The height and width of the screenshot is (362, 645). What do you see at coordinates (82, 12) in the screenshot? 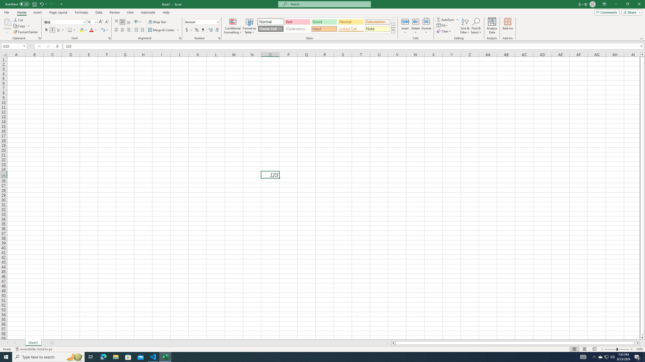
I see `Formulas` at bounding box center [82, 12].